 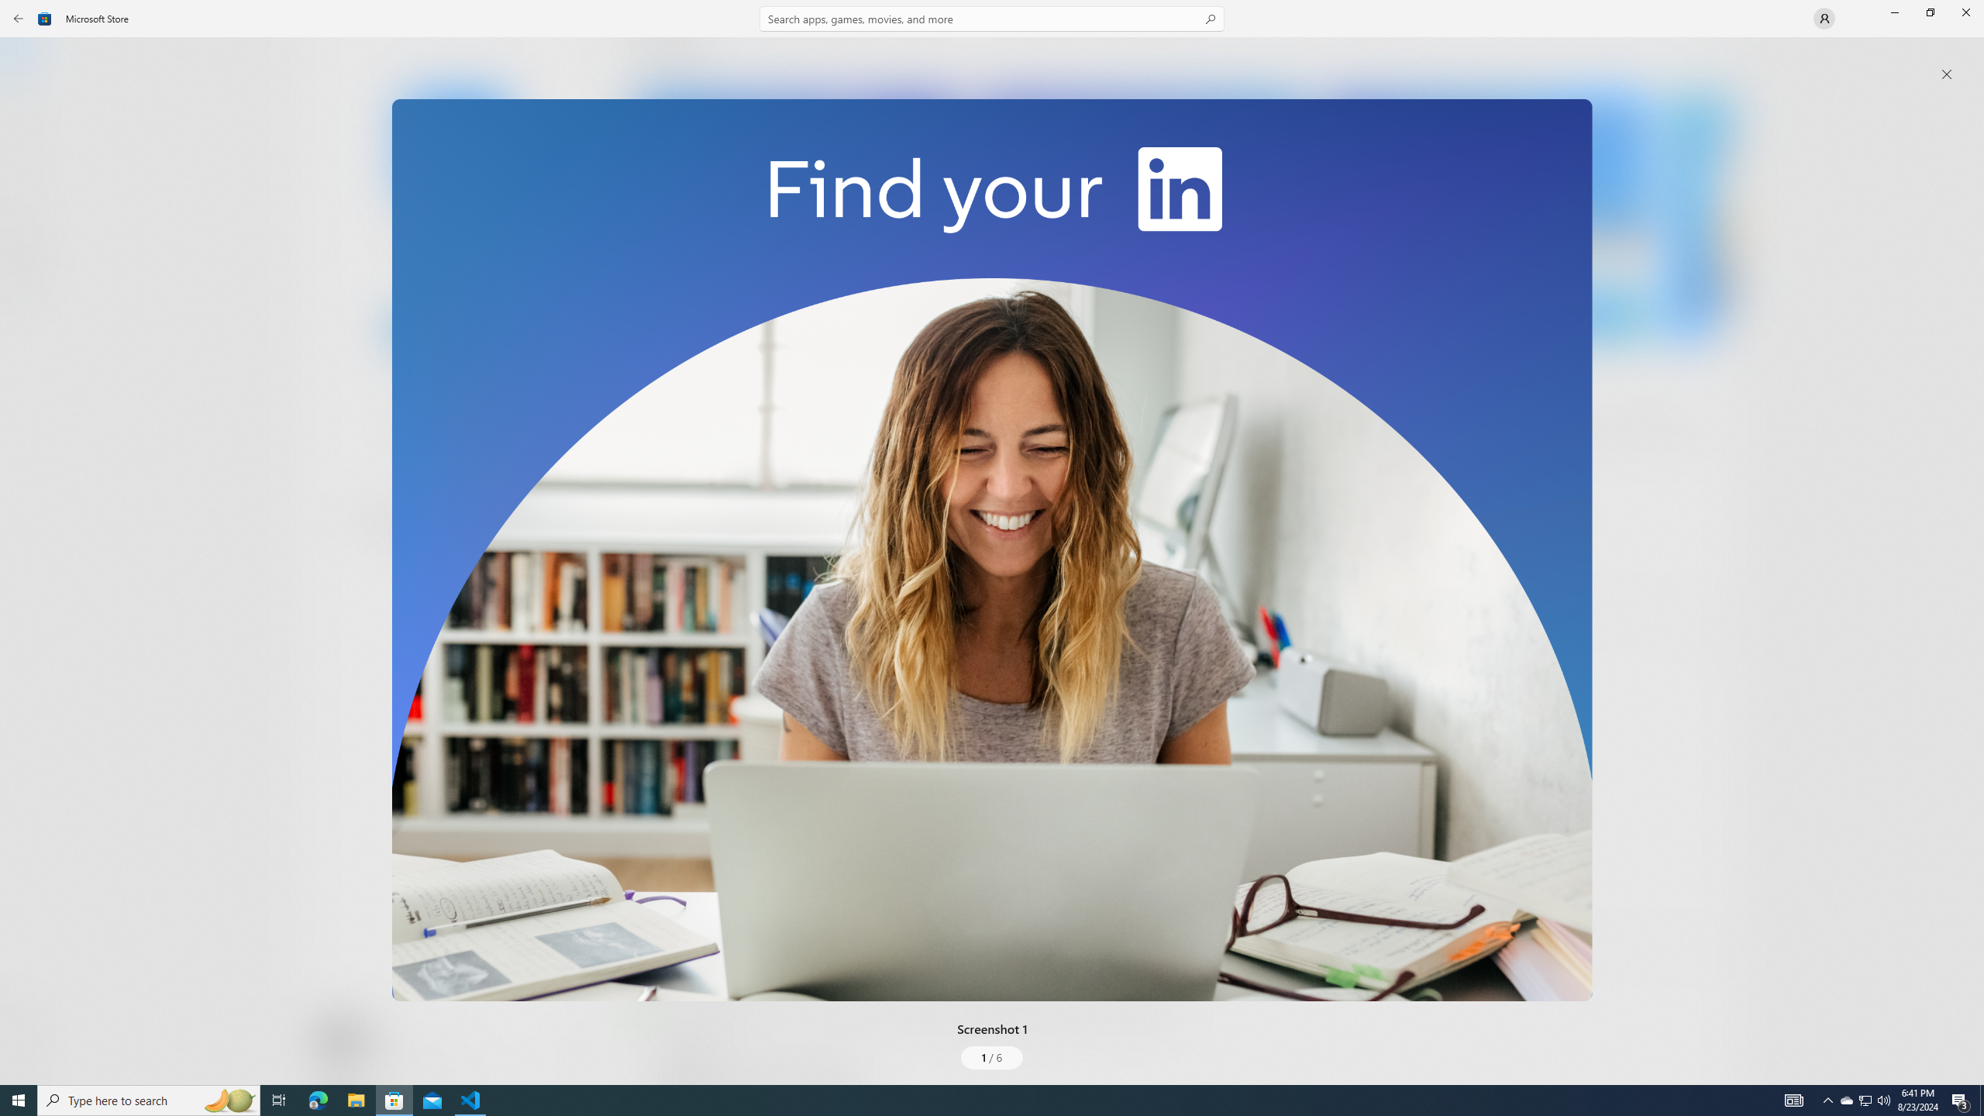 What do you see at coordinates (419, 431) in the screenshot?
I see `3.9 stars. Click to skip to ratings and reviews` at bounding box center [419, 431].